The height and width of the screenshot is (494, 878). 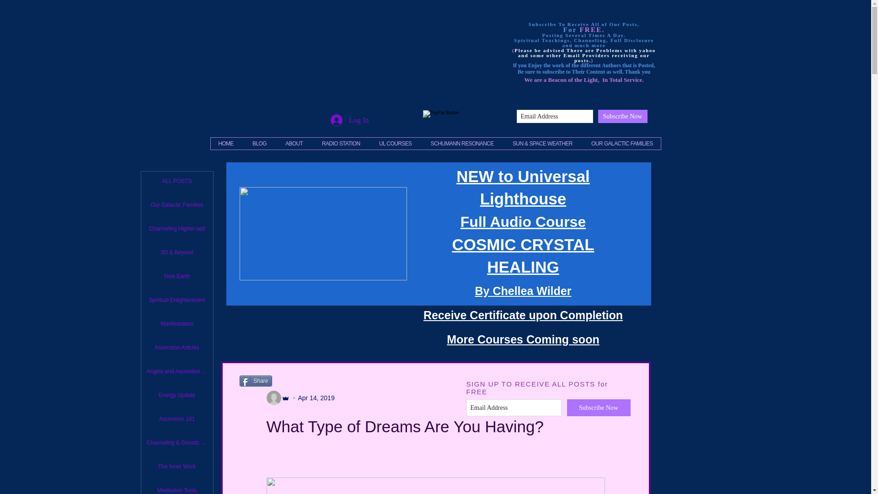 What do you see at coordinates (623, 116) in the screenshot?
I see `Subscribe Now` at bounding box center [623, 116].